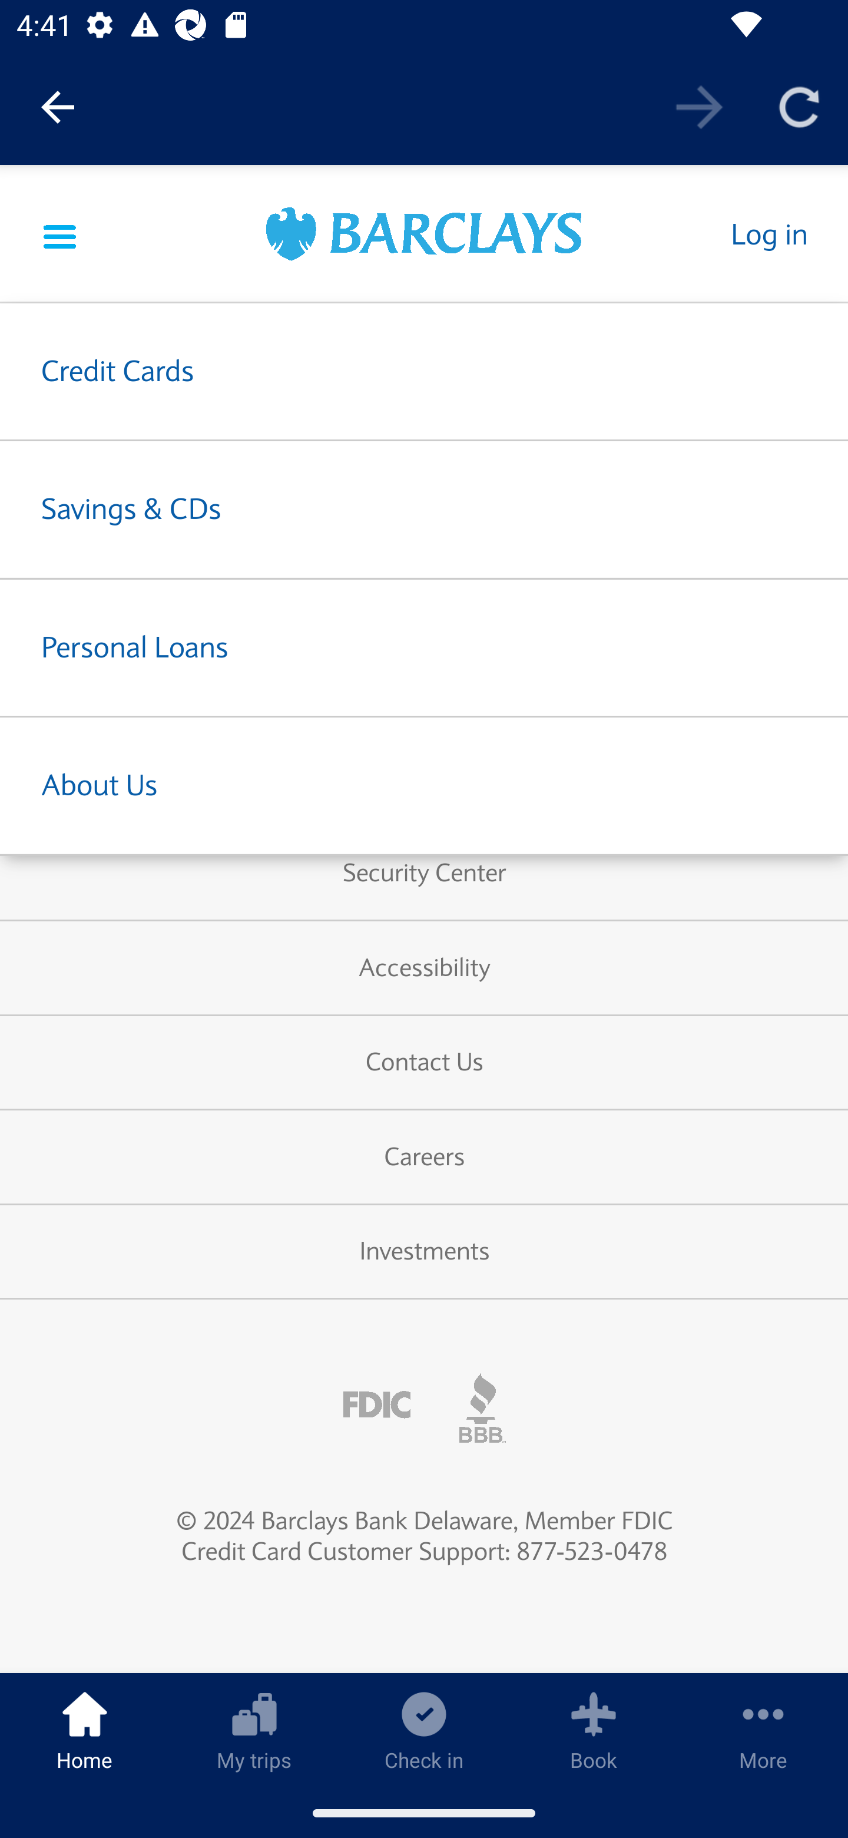 The height and width of the screenshot is (1838, 848). Describe the element at coordinates (254, 1730) in the screenshot. I see `My trips` at that location.